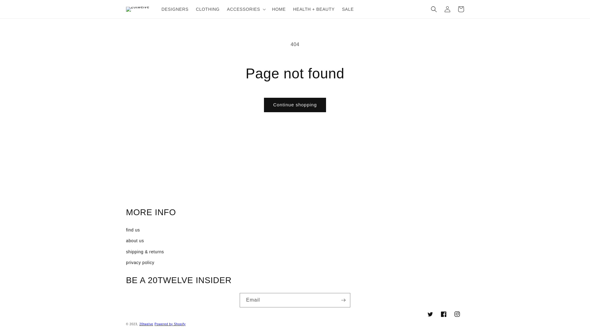 This screenshot has height=332, width=590. Describe the element at coordinates (295, 263) in the screenshot. I see `privacy policy` at that location.